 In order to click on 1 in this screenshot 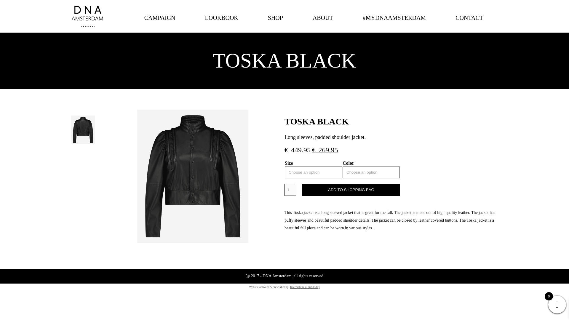, I will do `click(290, 190)`.